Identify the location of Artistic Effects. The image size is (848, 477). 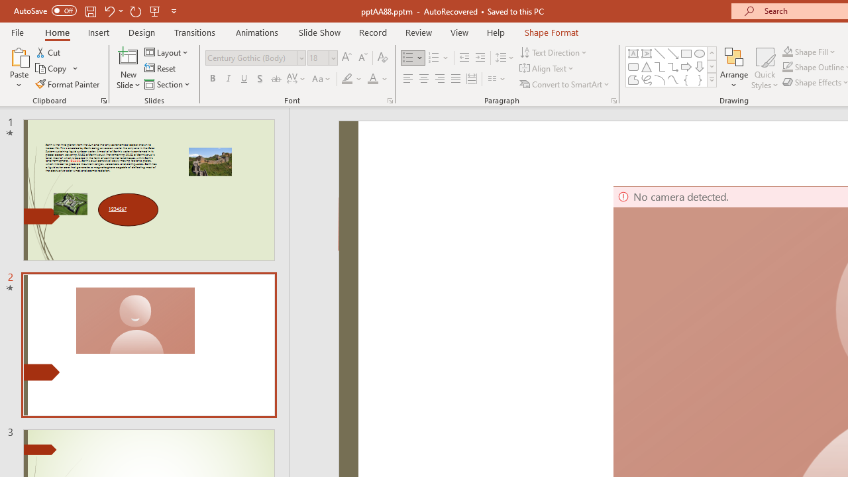
(145, 68).